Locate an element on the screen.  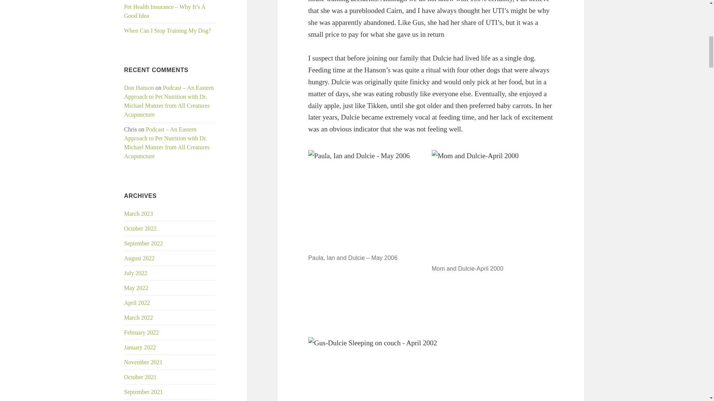
April 2022 is located at coordinates (137, 303).